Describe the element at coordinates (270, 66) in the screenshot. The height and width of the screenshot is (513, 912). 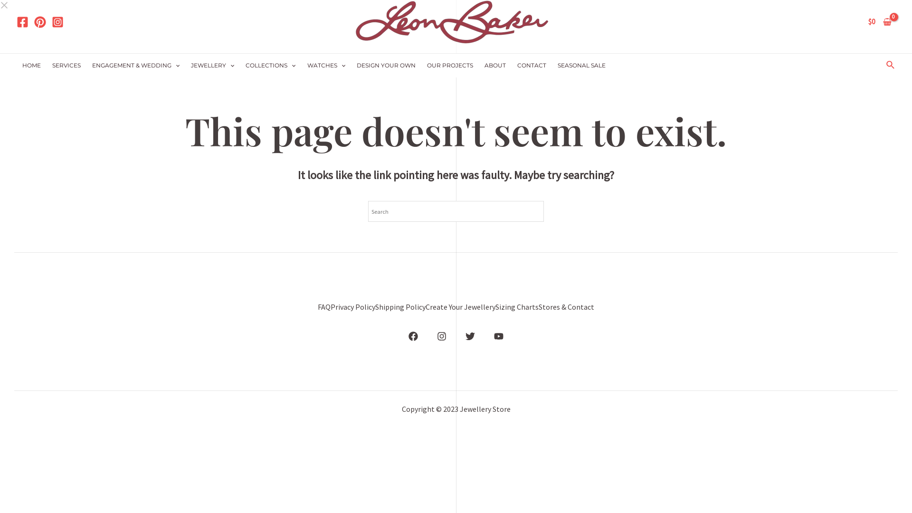
I see `COLLECTIONS` at that location.